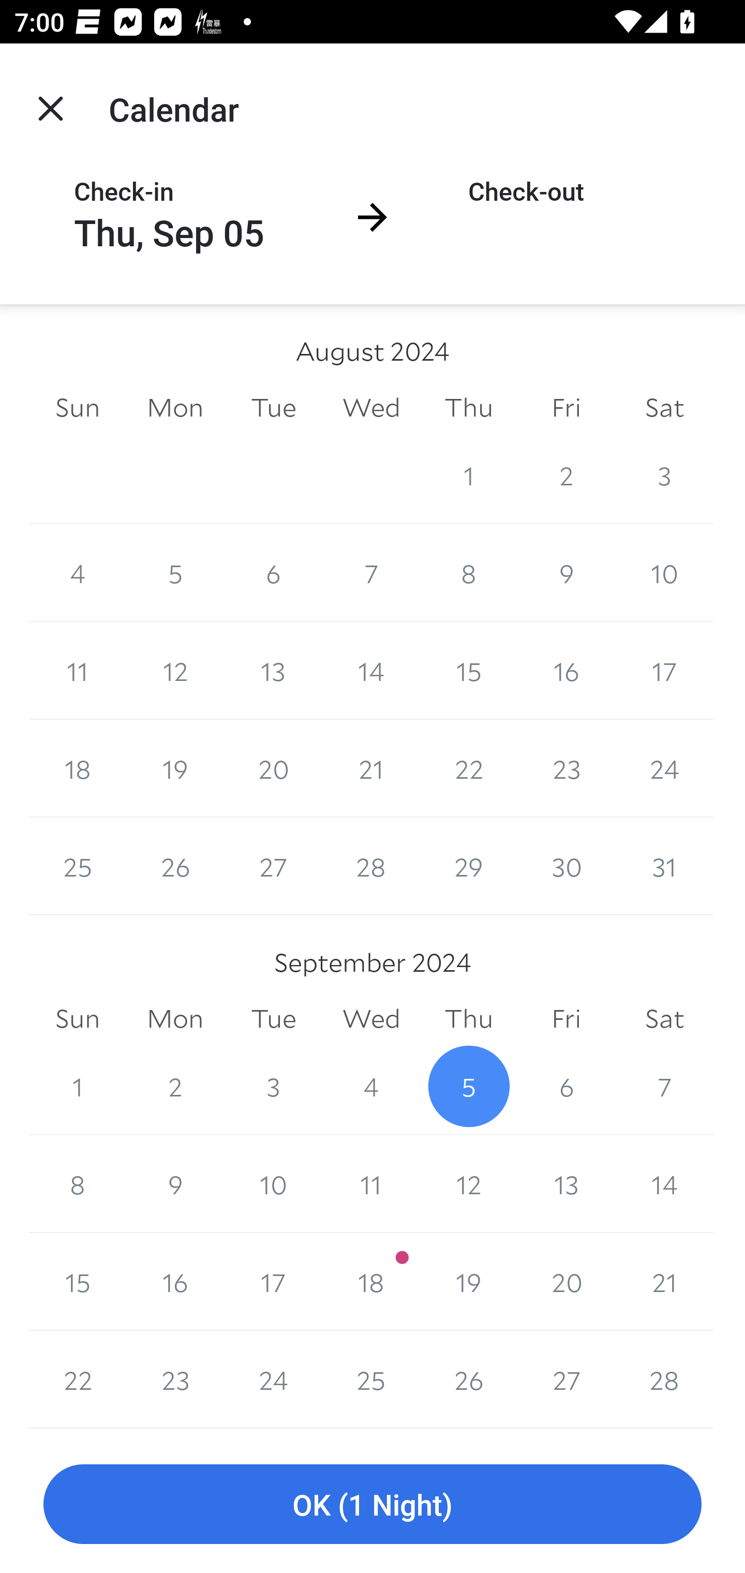 The height and width of the screenshot is (1573, 745). I want to click on 21 21 August 2024, so click(371, 769).